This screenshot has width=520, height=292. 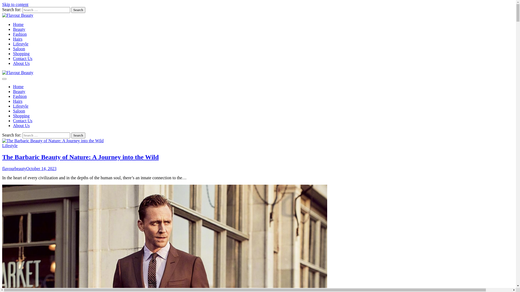 What do you see at coordinates (19, 29) in the screenshot?
I see `Beauty` at bounding box center [19, 29].